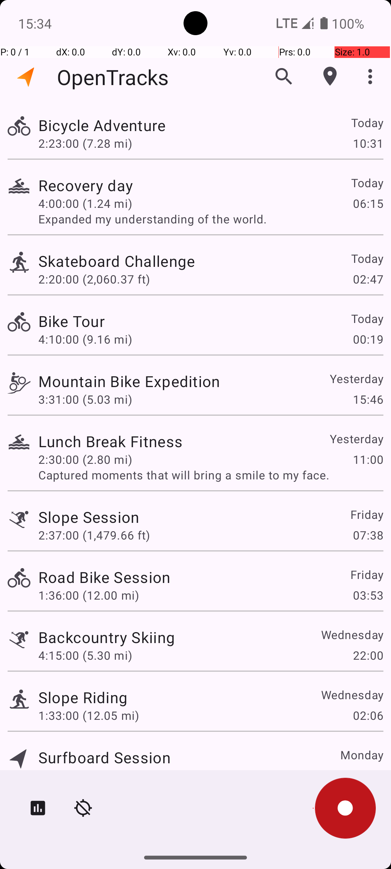  What do you see at coordinates (89, 517) in the screenshot?
I see `Slope Session` at bounding box center [89, 517].